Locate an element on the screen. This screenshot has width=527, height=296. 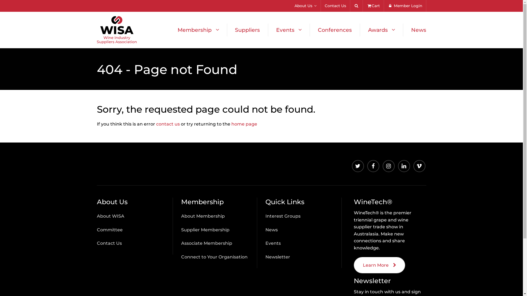
Cart is located at coordinates (373, 6).